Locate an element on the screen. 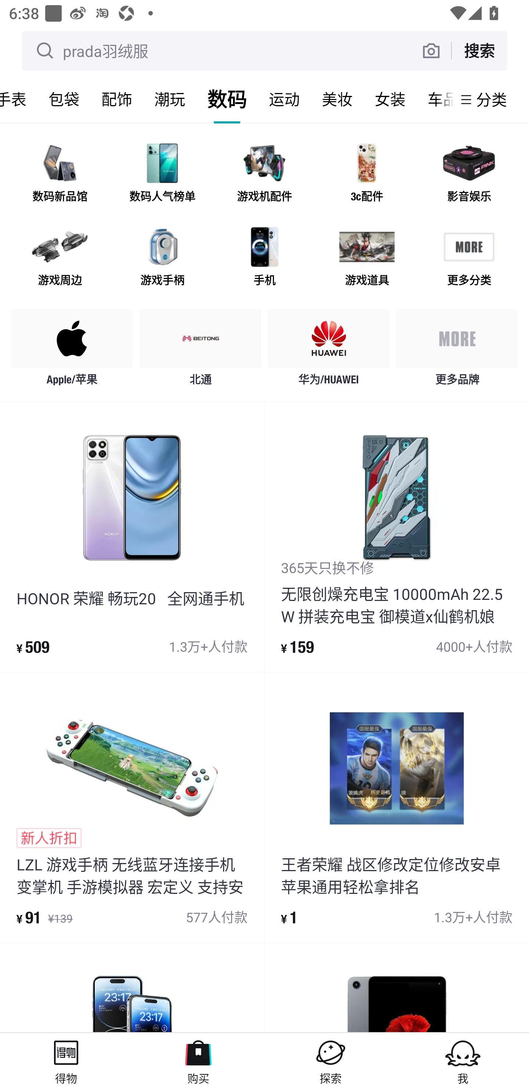 The width and height of the screenshot is (529, 1088). 得物 is located at coordinates (66, 1060).